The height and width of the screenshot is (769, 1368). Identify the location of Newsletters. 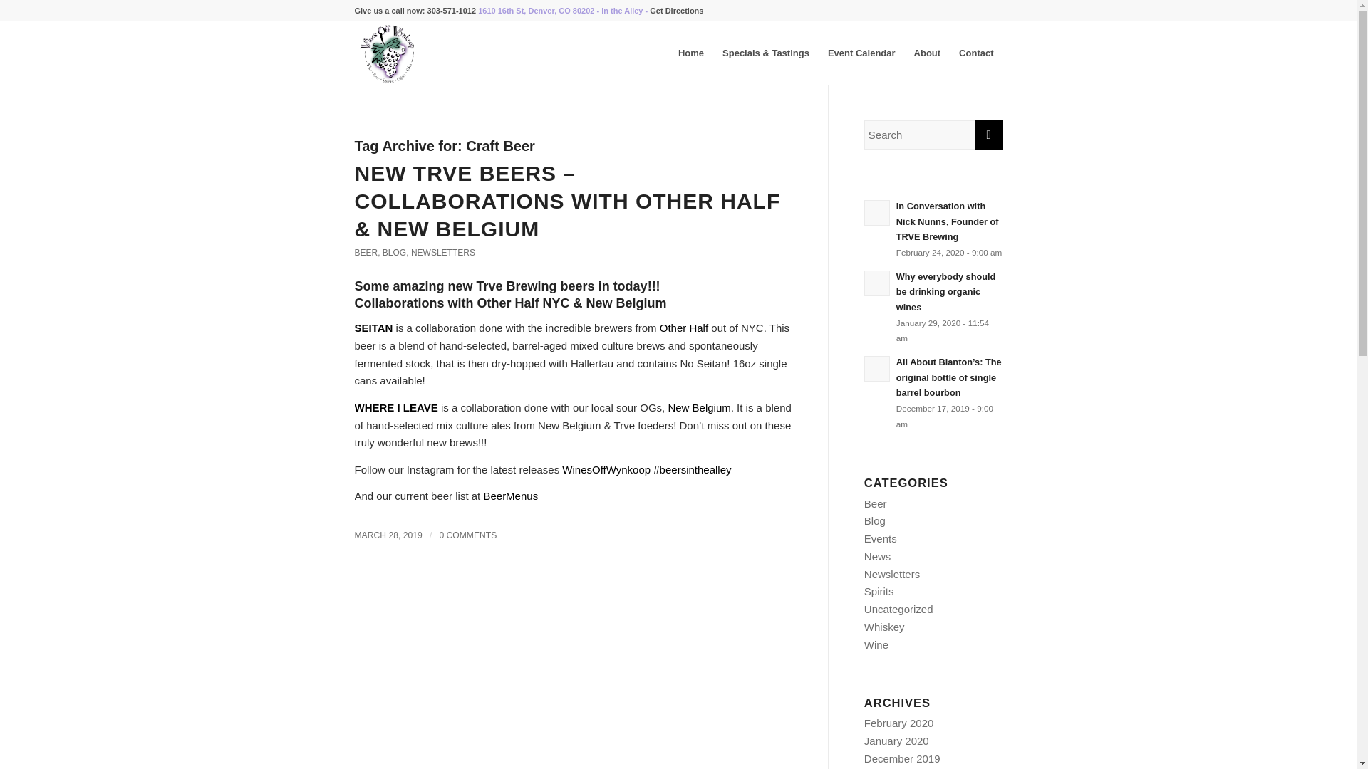
(892, 574).